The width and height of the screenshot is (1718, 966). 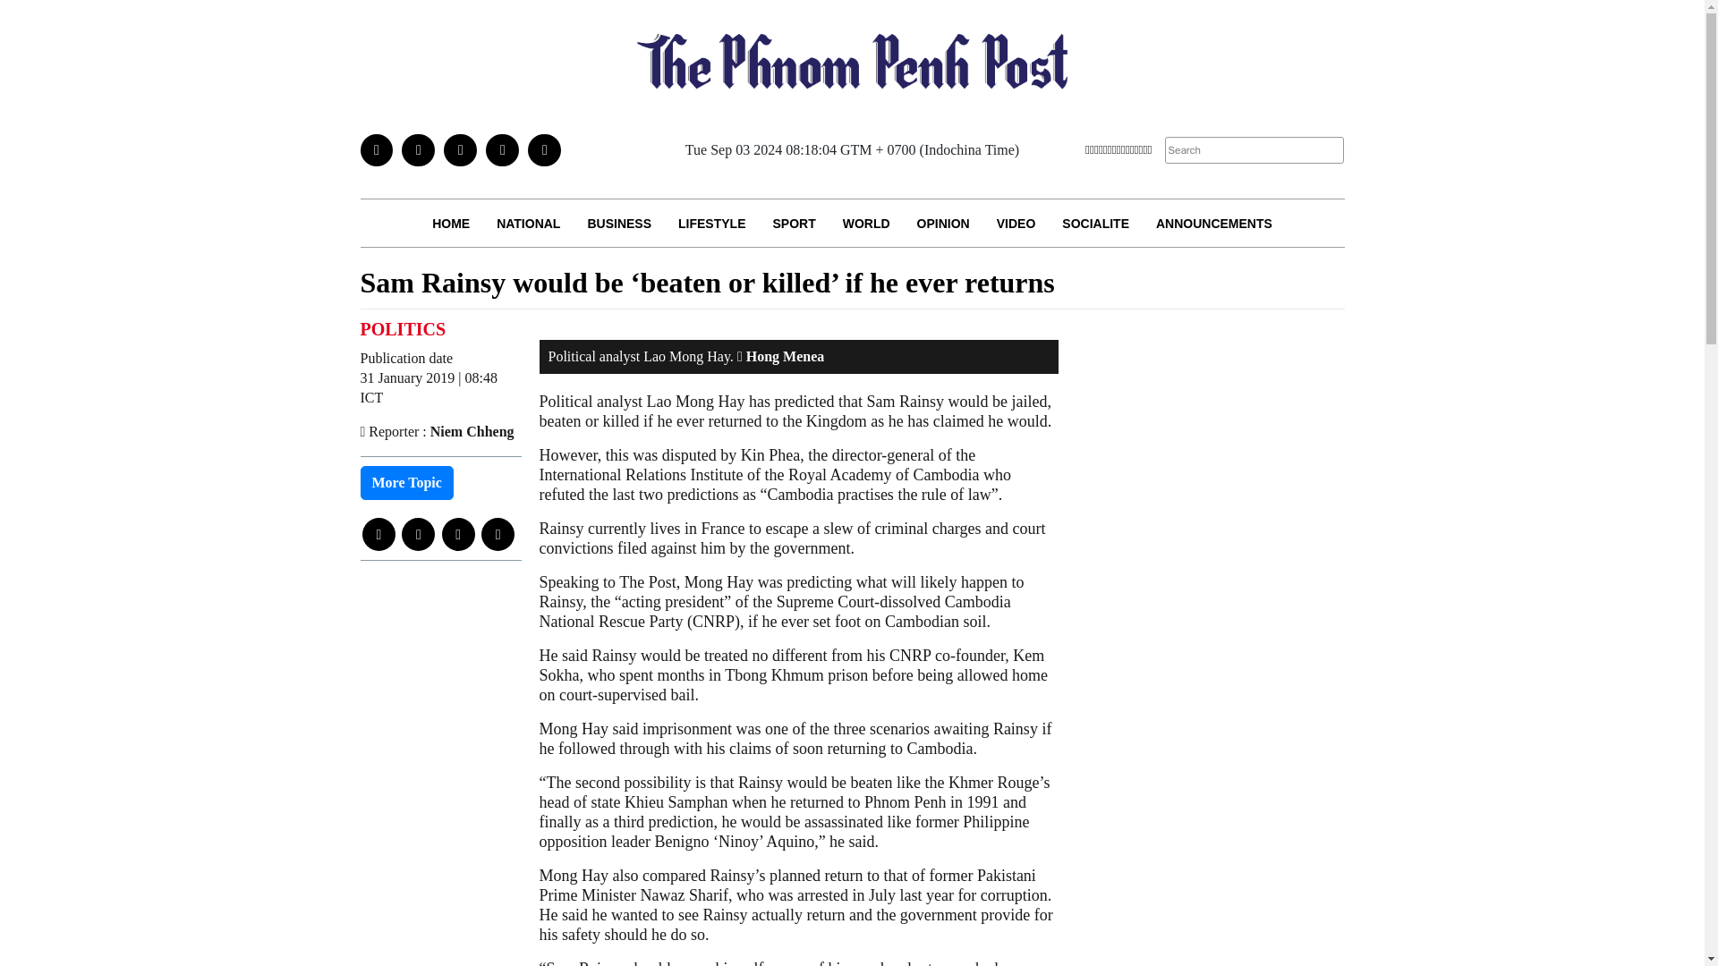 I want to click on HOME, so click(x=451, y=223).